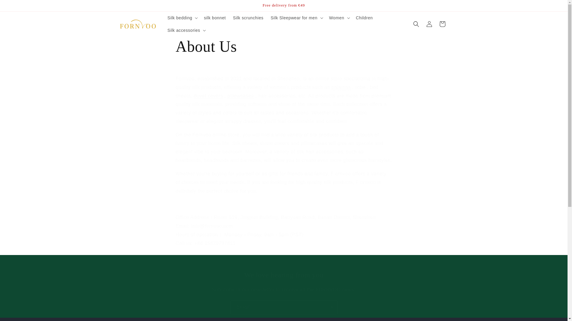 This screenshot has width=572, height=321. I want to click on Subscribe to our newsletter to receive all the FORNVOO news!, so click(284, 290).